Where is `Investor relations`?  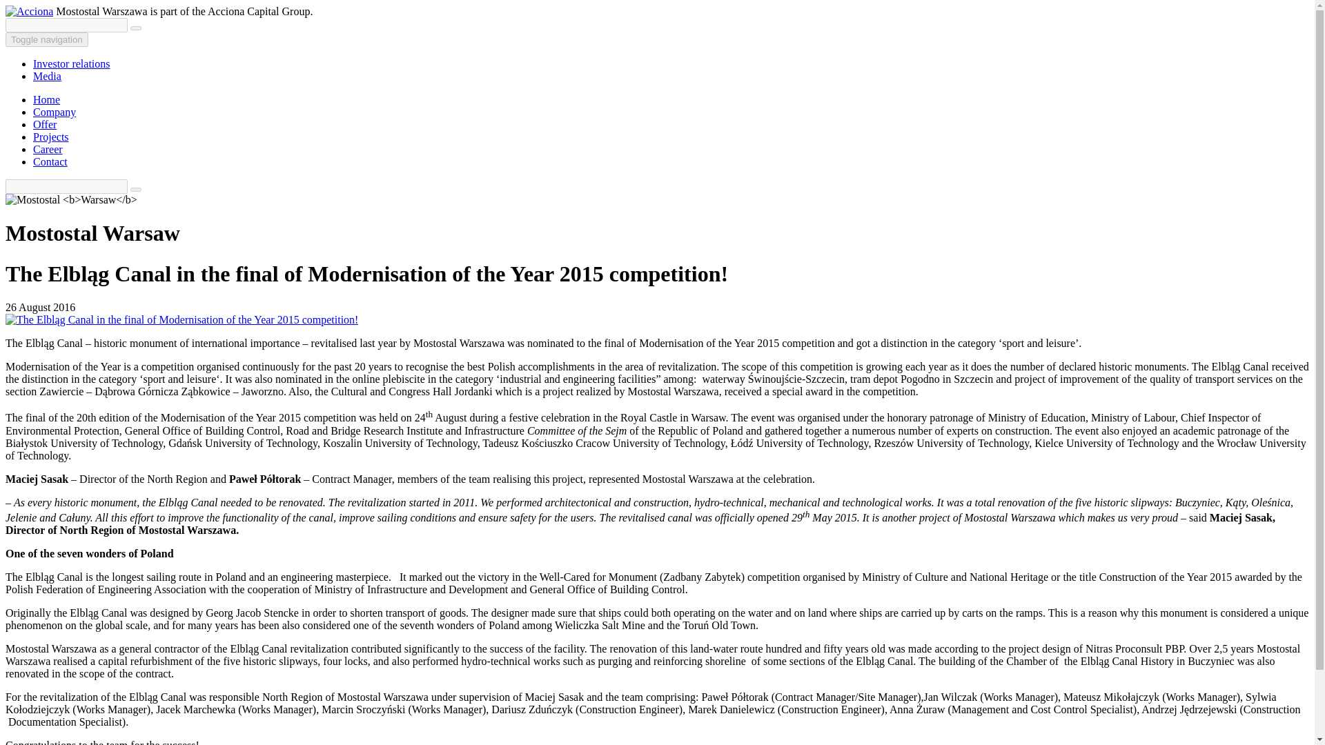
Investor relations is located at coordinates (72, 63).